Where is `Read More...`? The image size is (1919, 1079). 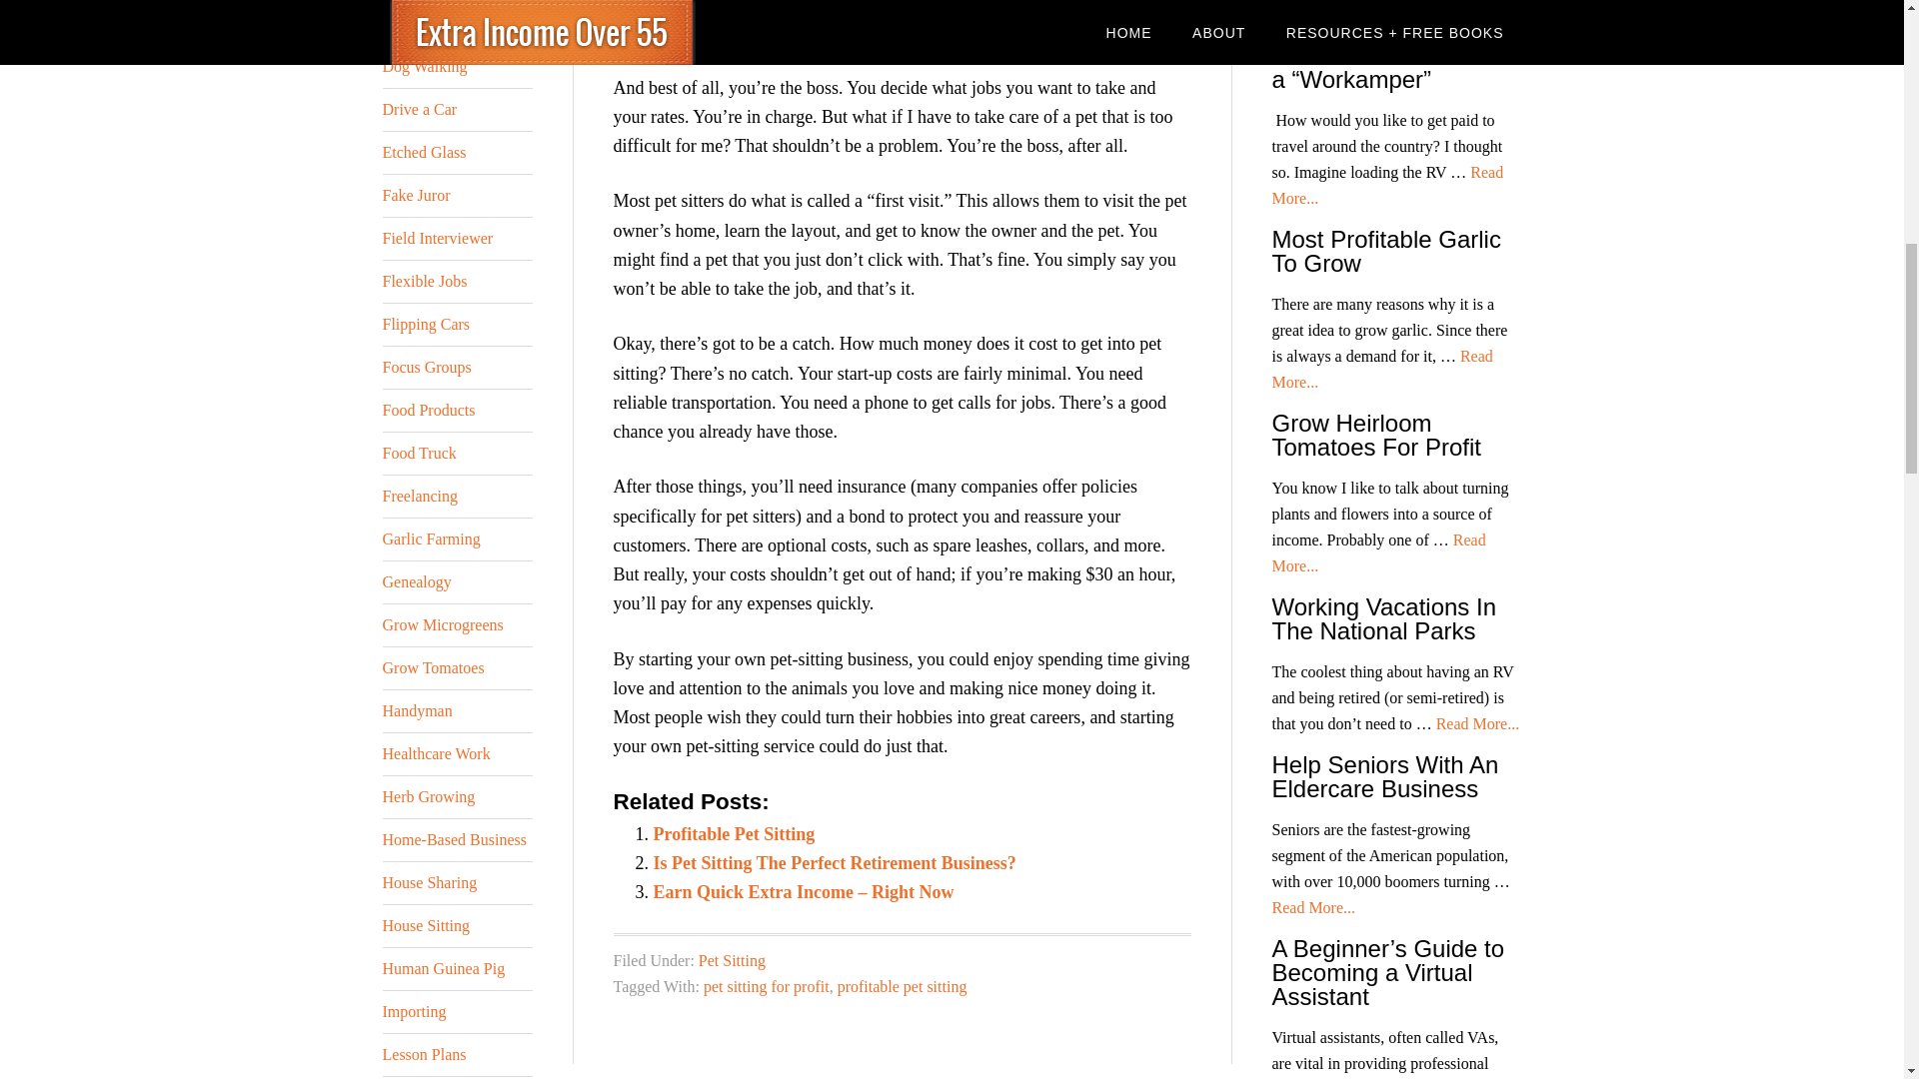
Read More... is located at coordinates (1312, 907).